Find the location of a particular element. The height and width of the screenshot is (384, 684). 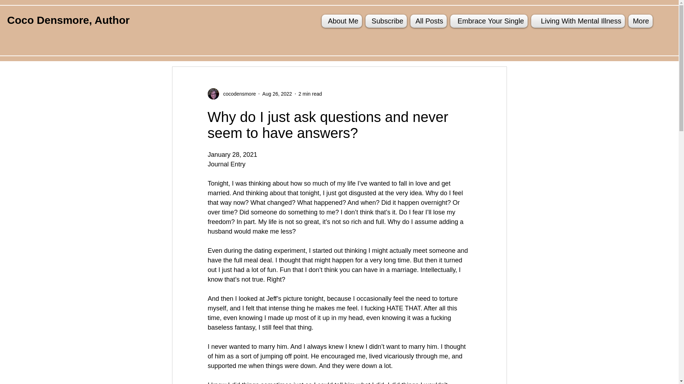

Aug 26, 2022 is located at coordinates (277, 94).